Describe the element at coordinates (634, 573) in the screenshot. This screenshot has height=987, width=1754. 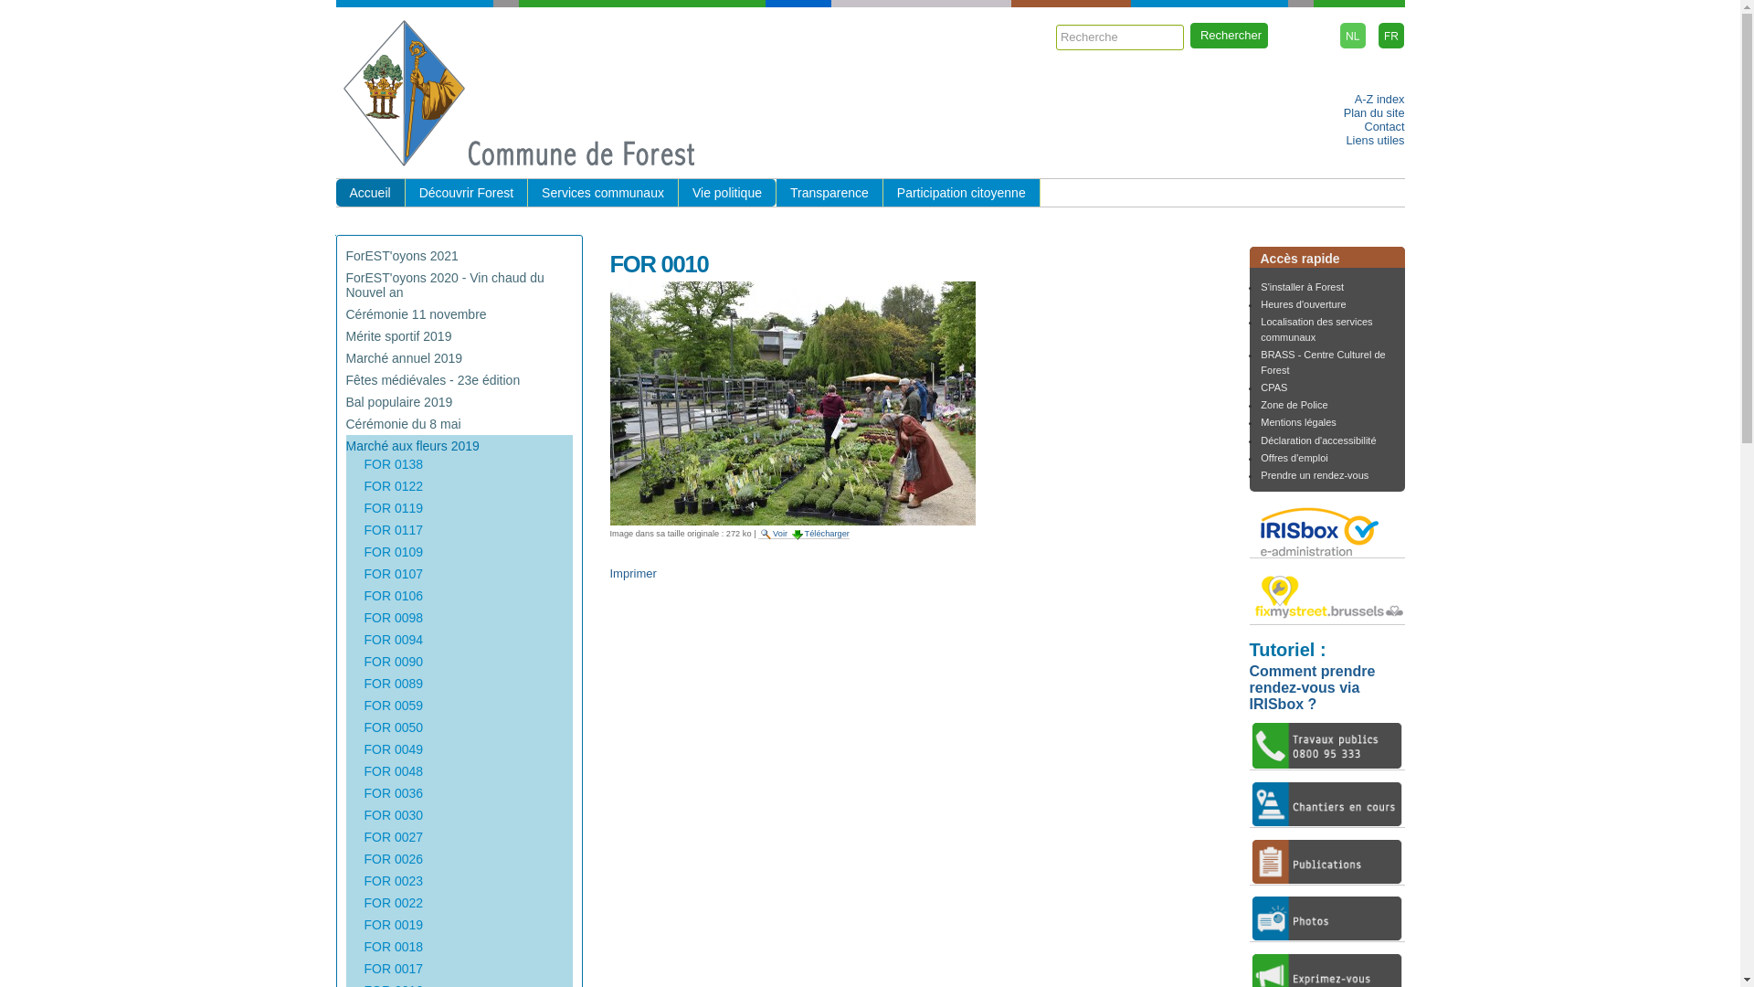
I see `Imprimer` at that location.